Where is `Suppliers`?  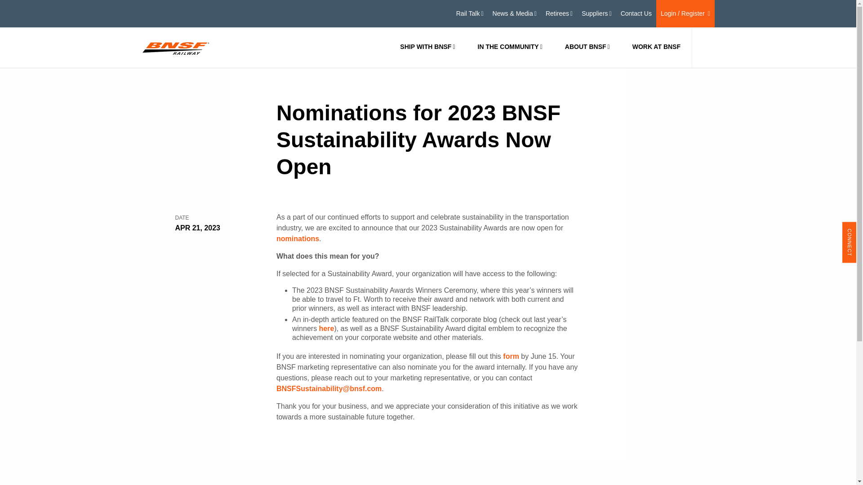
Suppliers is located at coordinates (597, 13).